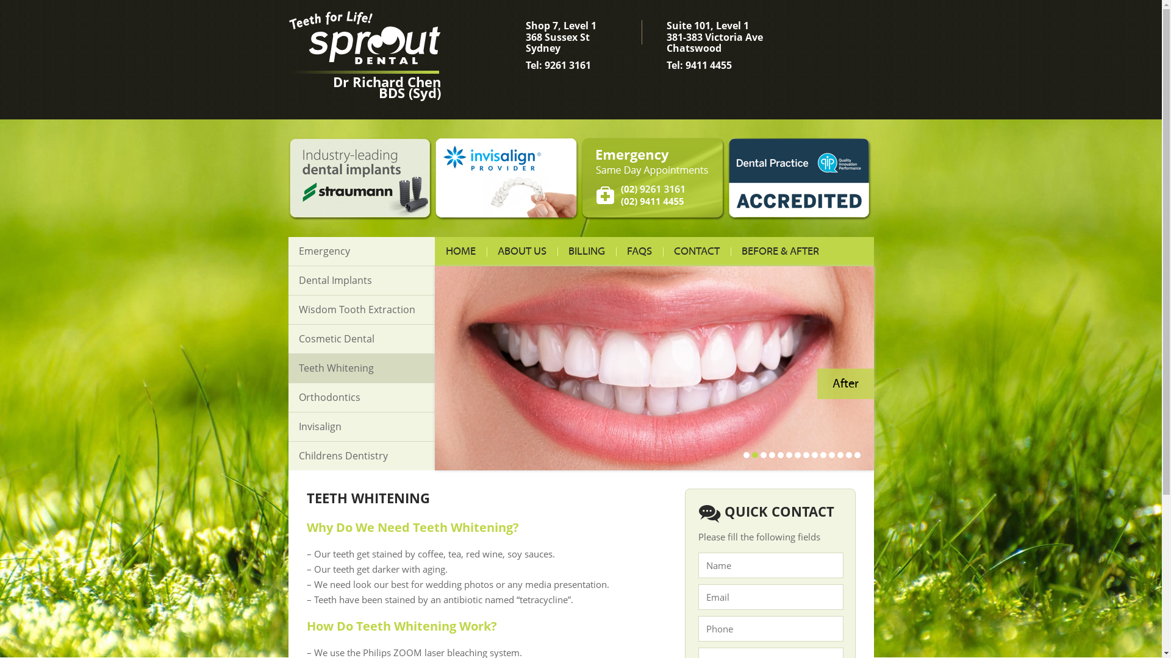 This screenshot has width=1171, height=658. What do you see at coordinates (814, 455) in the screenshot?
I see `9` at bounding box center [814, 455].